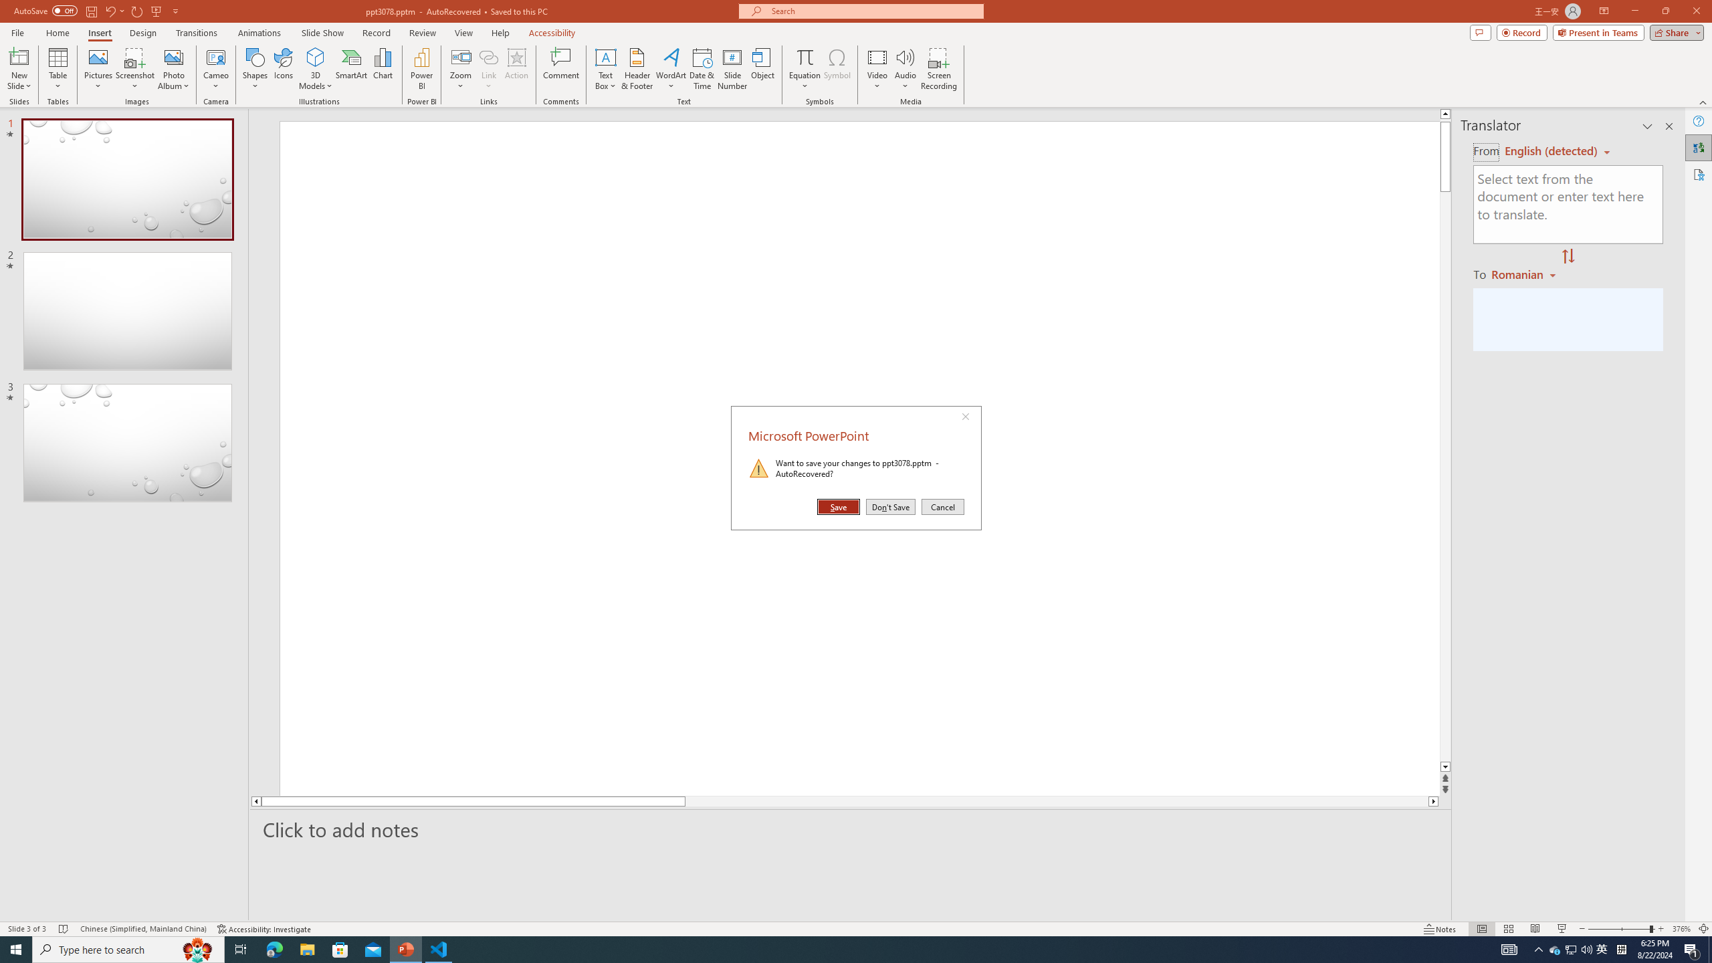  What do you see at coordinates (804, 57) in the screenshot?
I see `Equation` at bounding box center [804, 57].